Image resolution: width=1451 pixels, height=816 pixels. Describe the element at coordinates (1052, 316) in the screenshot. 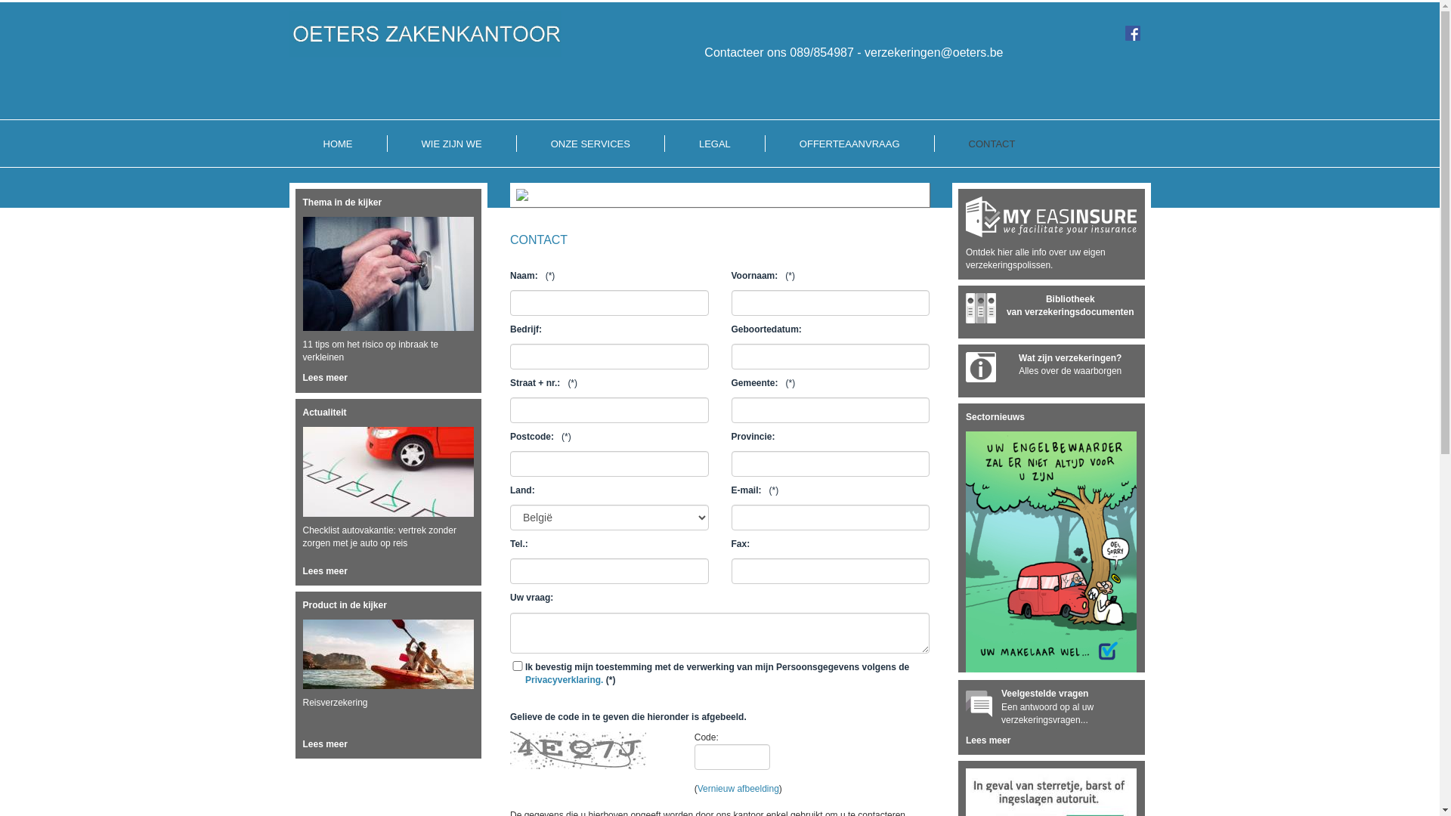

I see `Bibliotheek
van verzekeringsdocumenten` at that location.